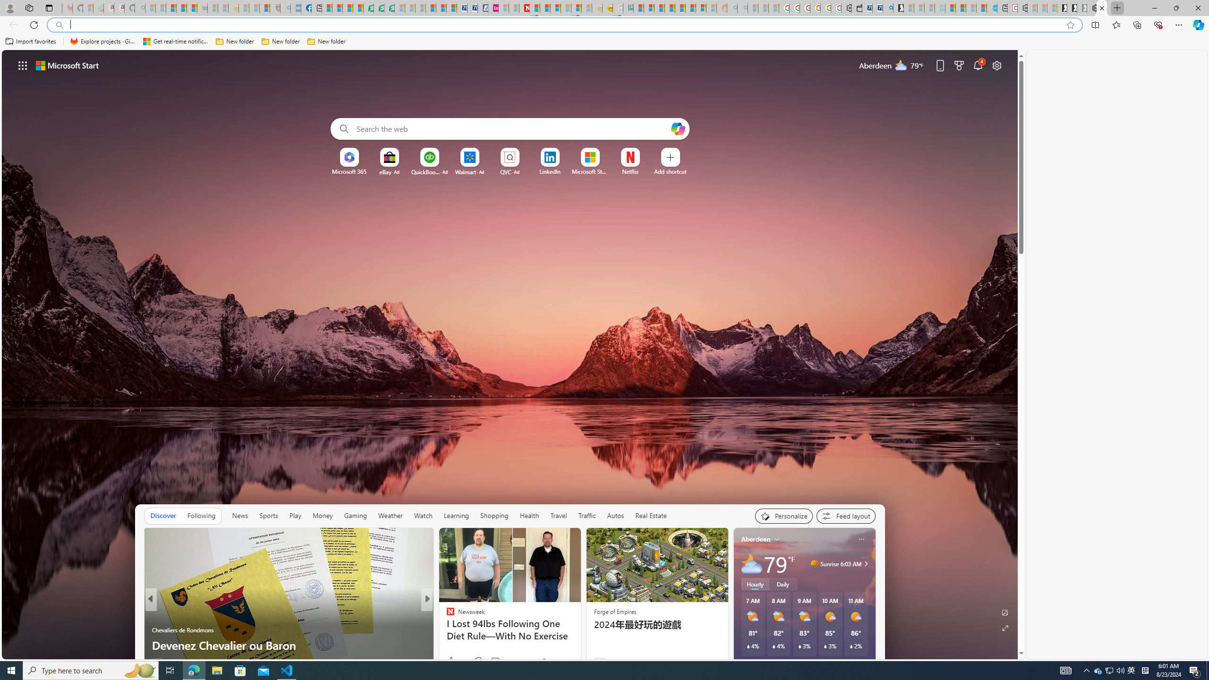 Image resolution: width=1209 pixels, height=680 pixels. I want to click on Edit Background, so click(1005, 612).